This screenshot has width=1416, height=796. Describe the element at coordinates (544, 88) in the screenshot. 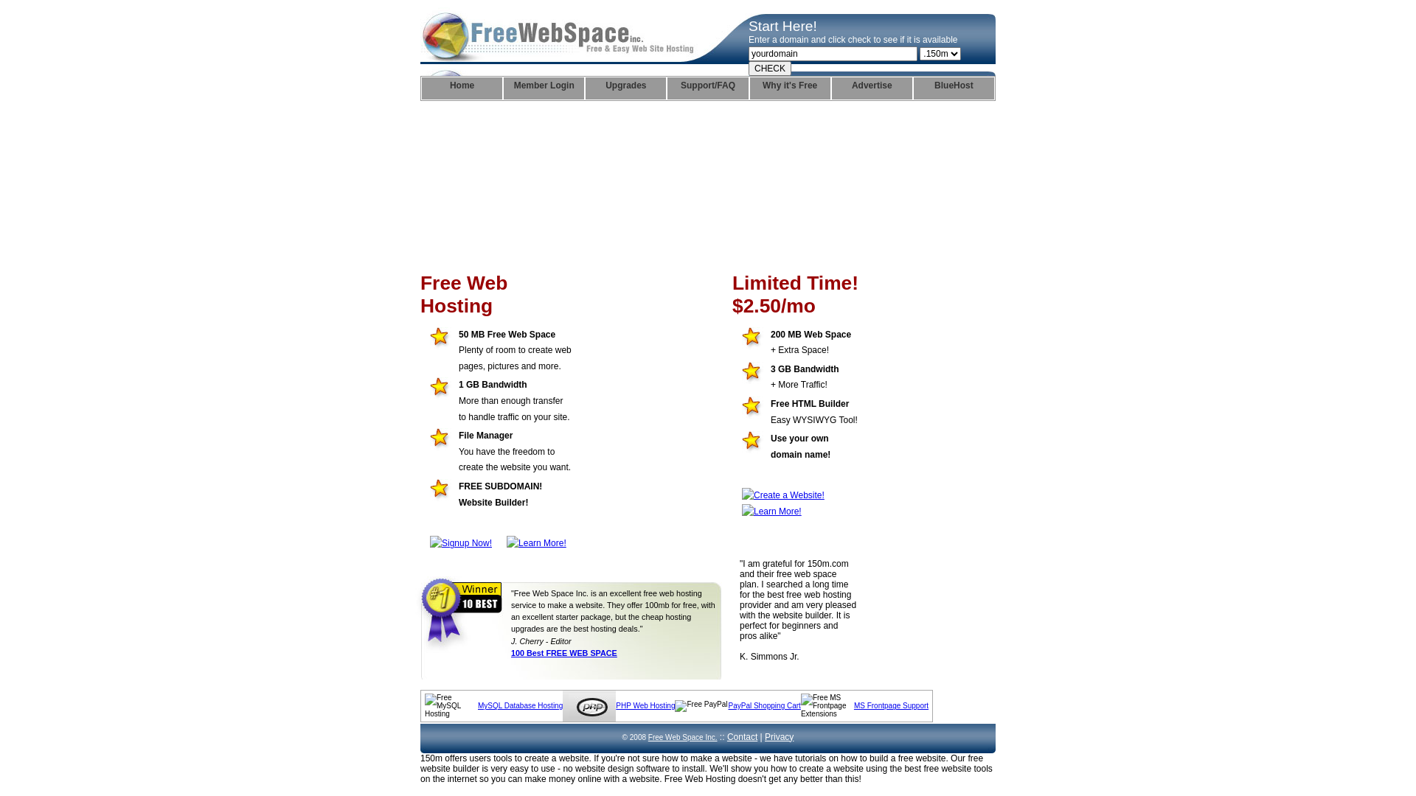

I see `Member Login` at that location.